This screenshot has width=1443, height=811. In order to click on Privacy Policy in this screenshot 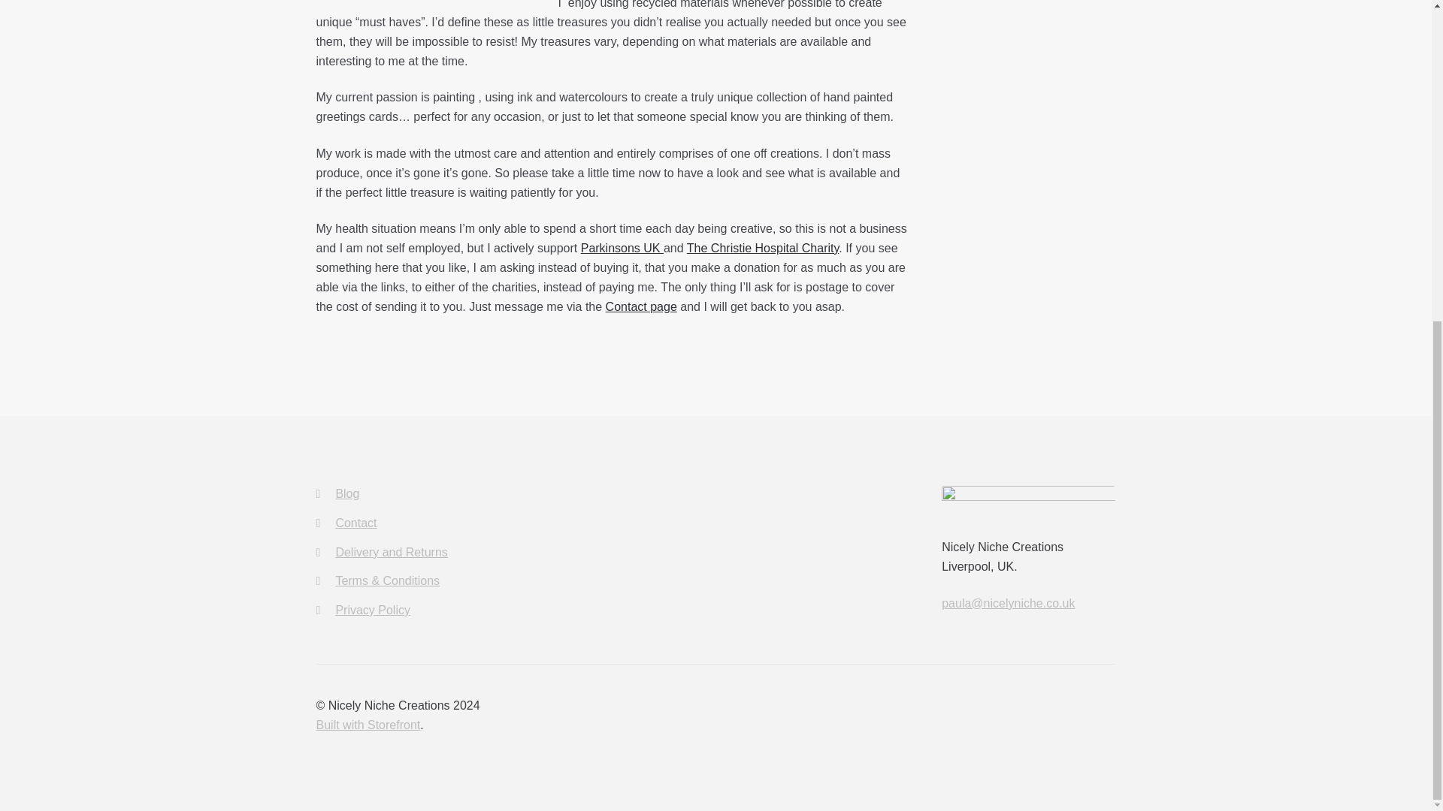, I will do `click(372, 610)`.